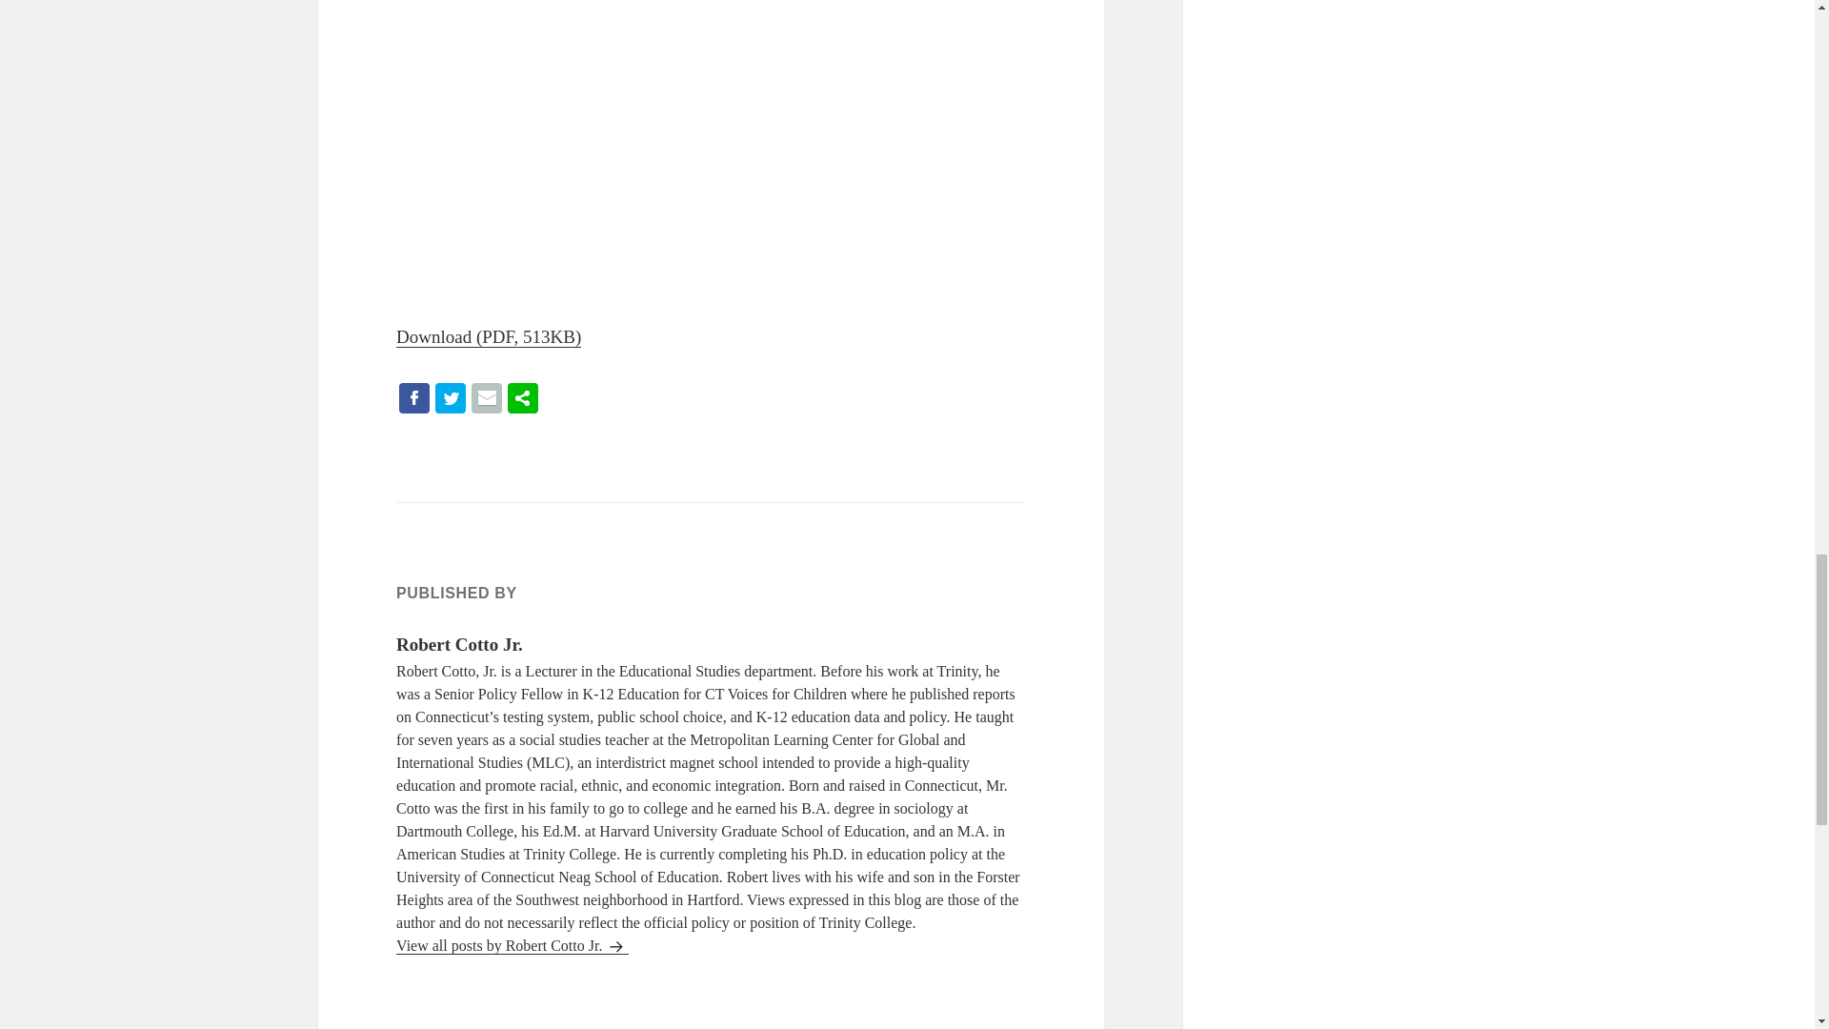  I want to click on View all posts by Robert Cotto Jr., so click(513, 945).